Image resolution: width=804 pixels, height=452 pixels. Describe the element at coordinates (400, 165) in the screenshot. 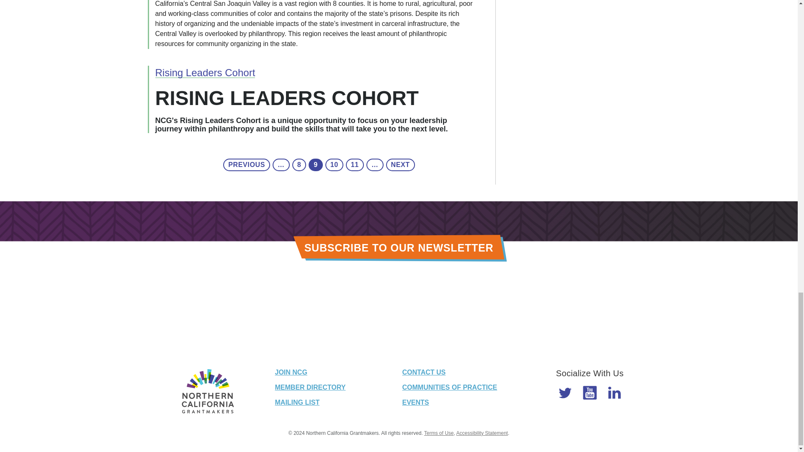

I see `Go to next page` at that location.